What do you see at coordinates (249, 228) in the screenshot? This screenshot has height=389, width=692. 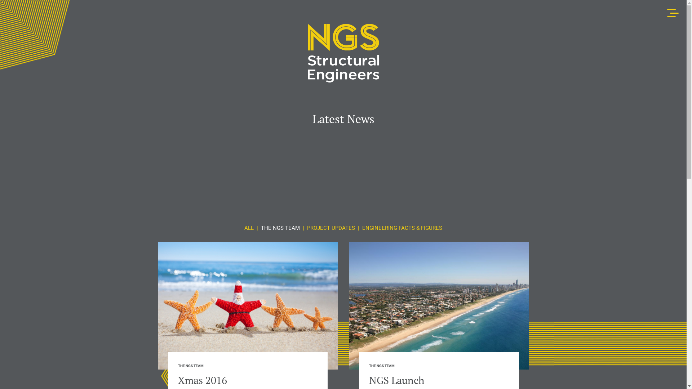 I see `ALL` at bounding box center [249, 228].